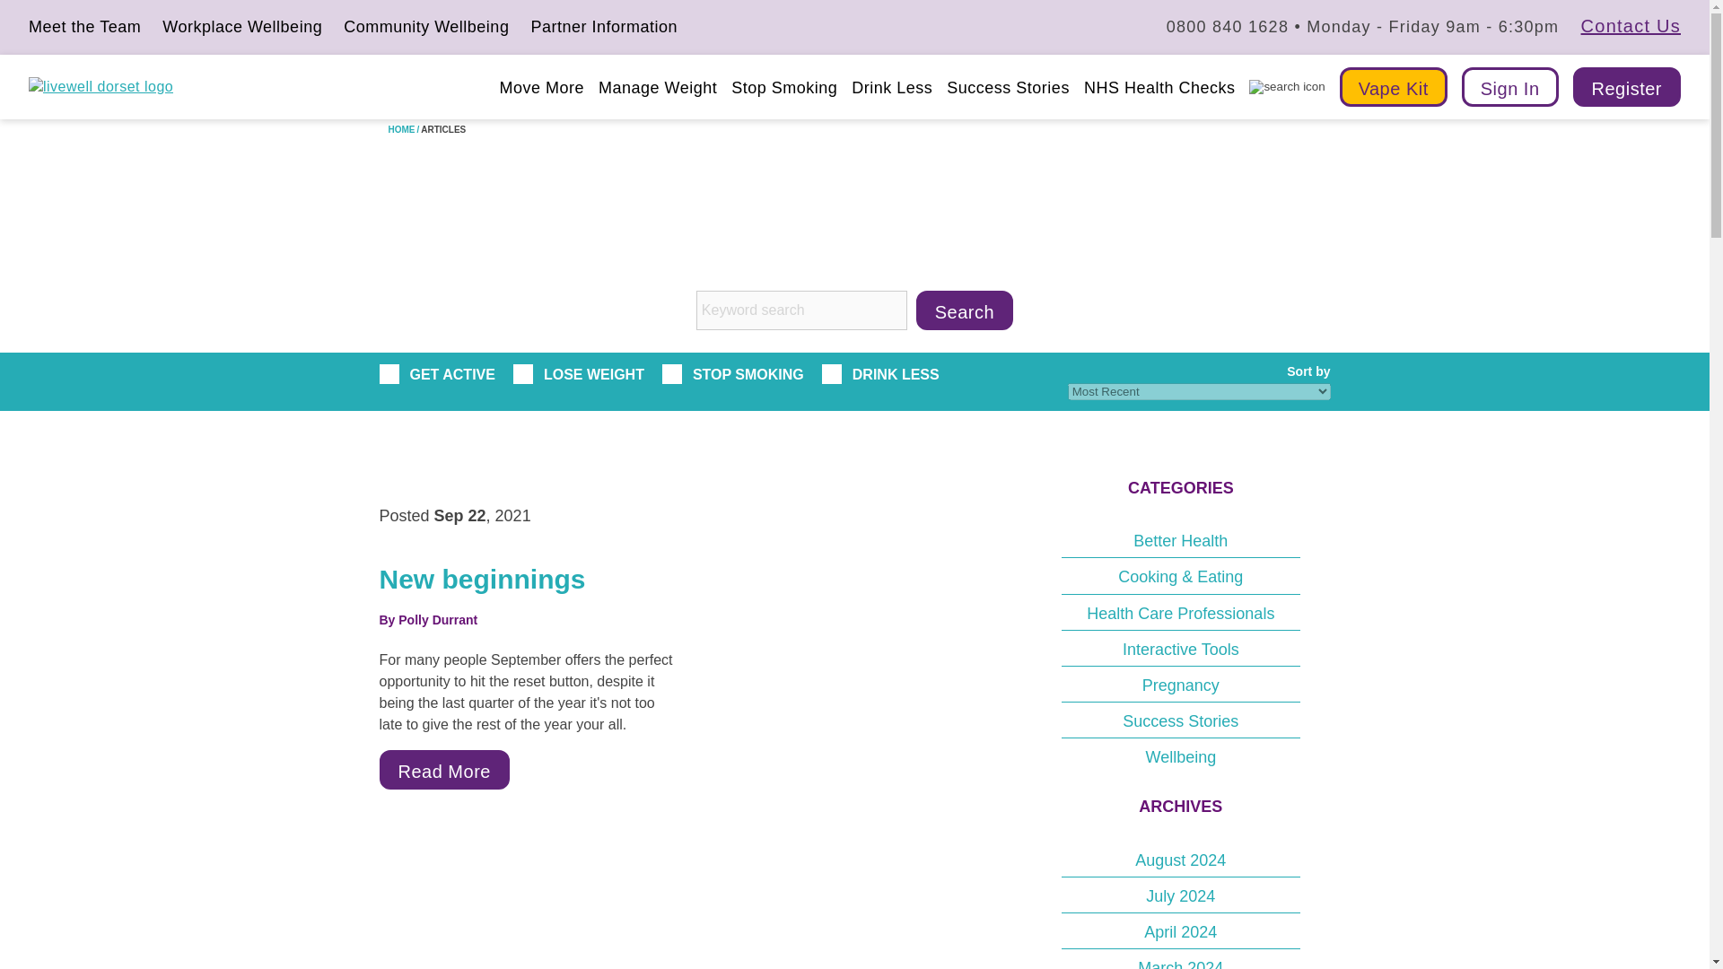 Image resolution: width=1723 pixels, height=969 pixels. What do you see at coordinates (891, 86) in the screenshot?
I see `Drink Less` at bounding box center [891, 86].